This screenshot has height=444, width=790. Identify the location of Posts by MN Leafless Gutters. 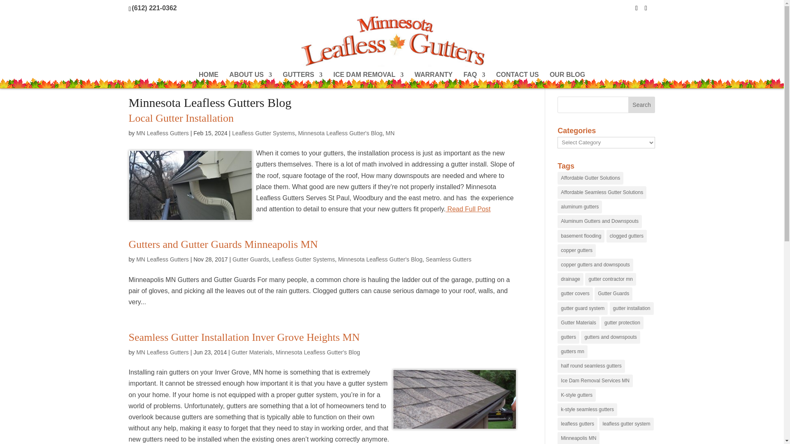
(162, 259).